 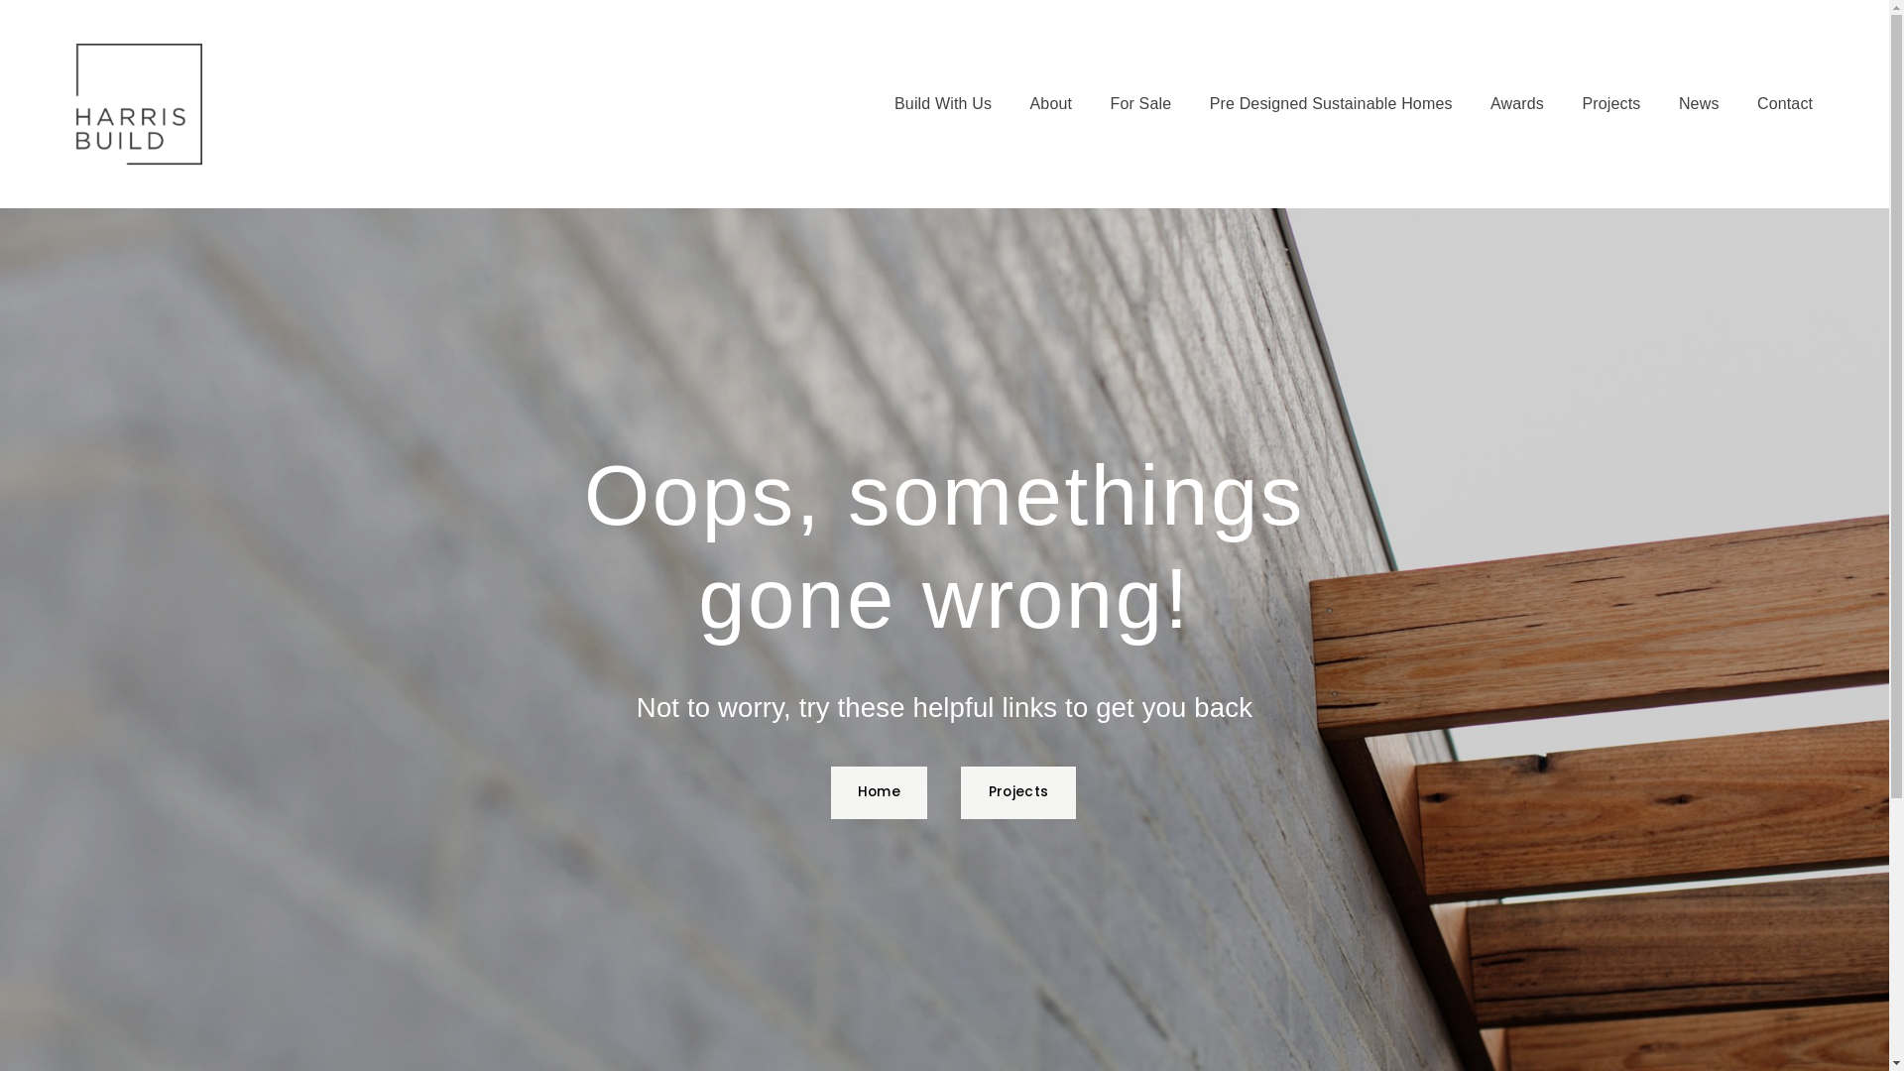 What do you see at coordinates (1051, 104) in the screenshot?
I see `About` at bounding box center [1051, 104].